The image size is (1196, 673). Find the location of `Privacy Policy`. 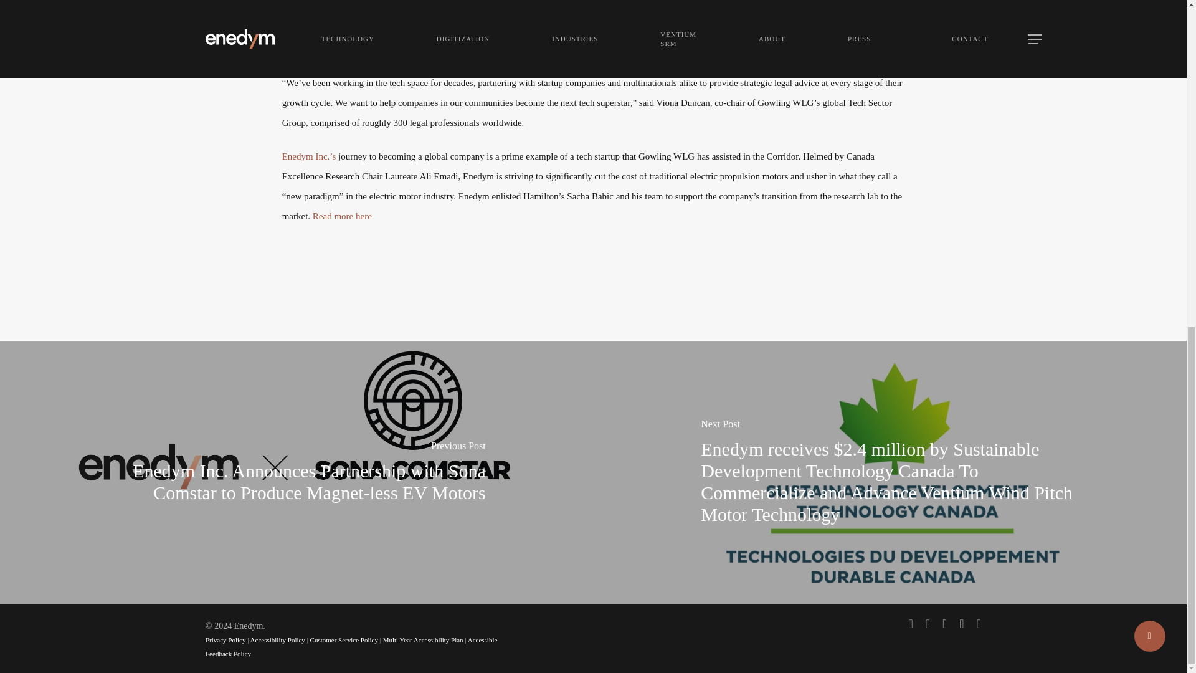

Privacy Policy is located at coordinates (225, 639).